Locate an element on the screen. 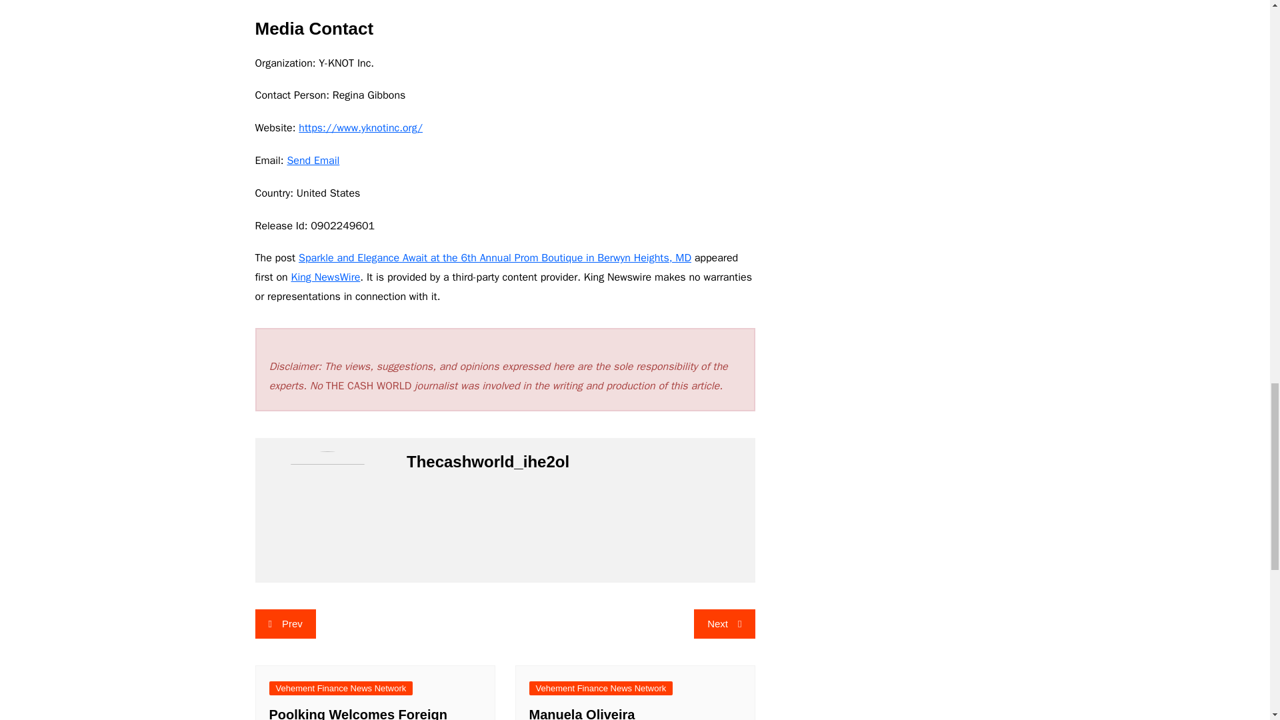 This screenshot has width=1280, height=720. Send Email is located at coordinates (313, 160).